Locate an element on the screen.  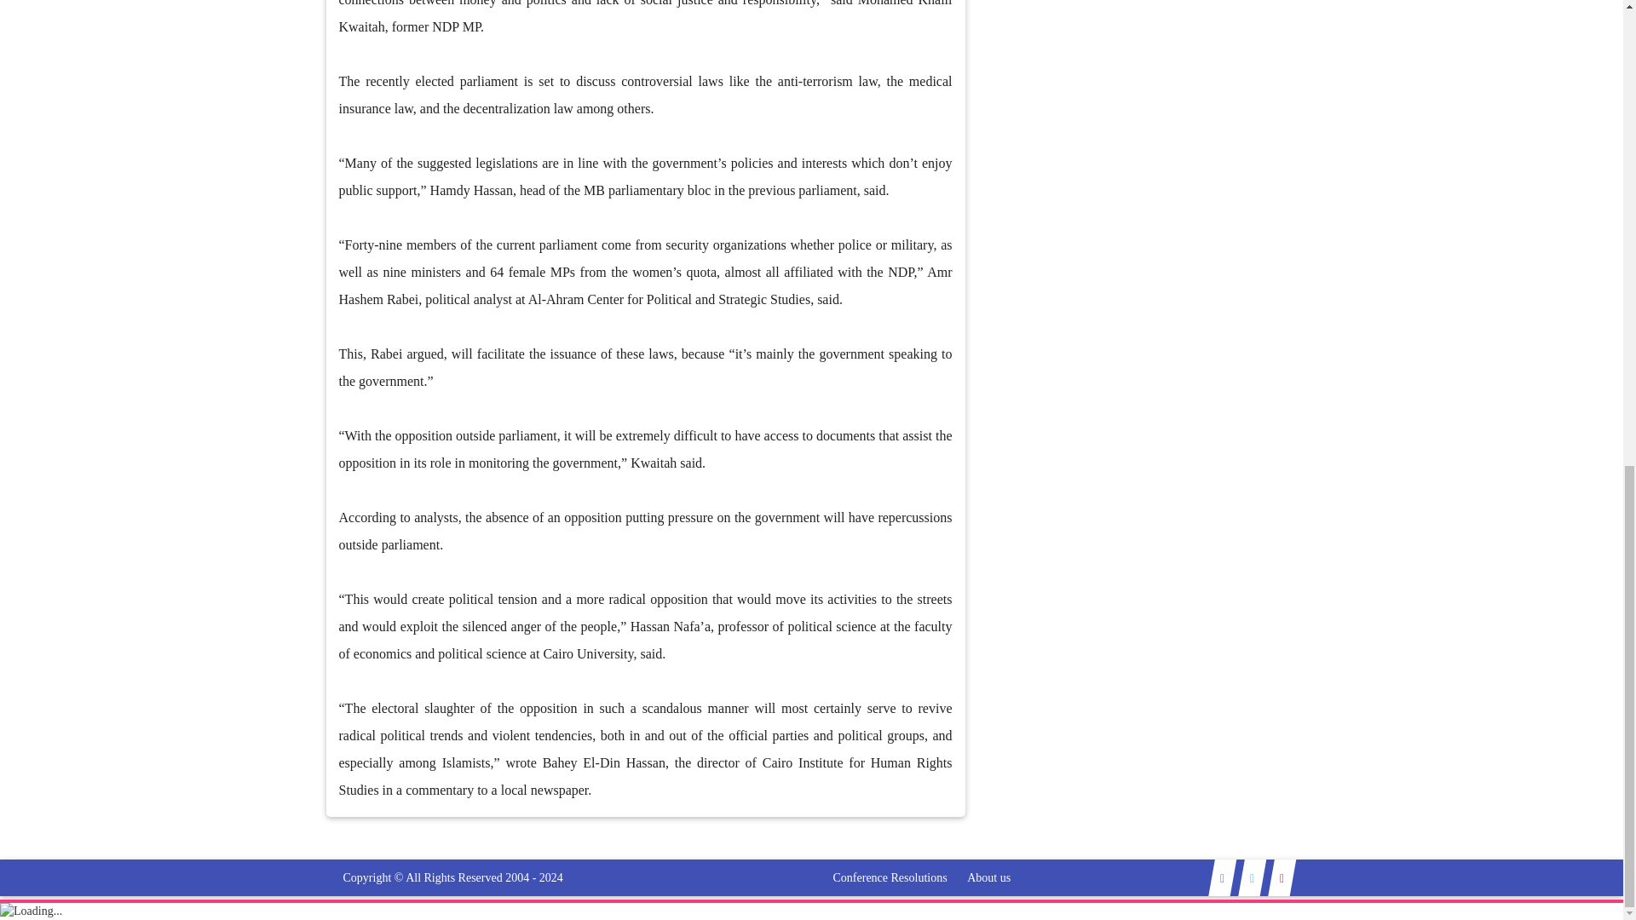
About us is located at coordinates (988, 877).